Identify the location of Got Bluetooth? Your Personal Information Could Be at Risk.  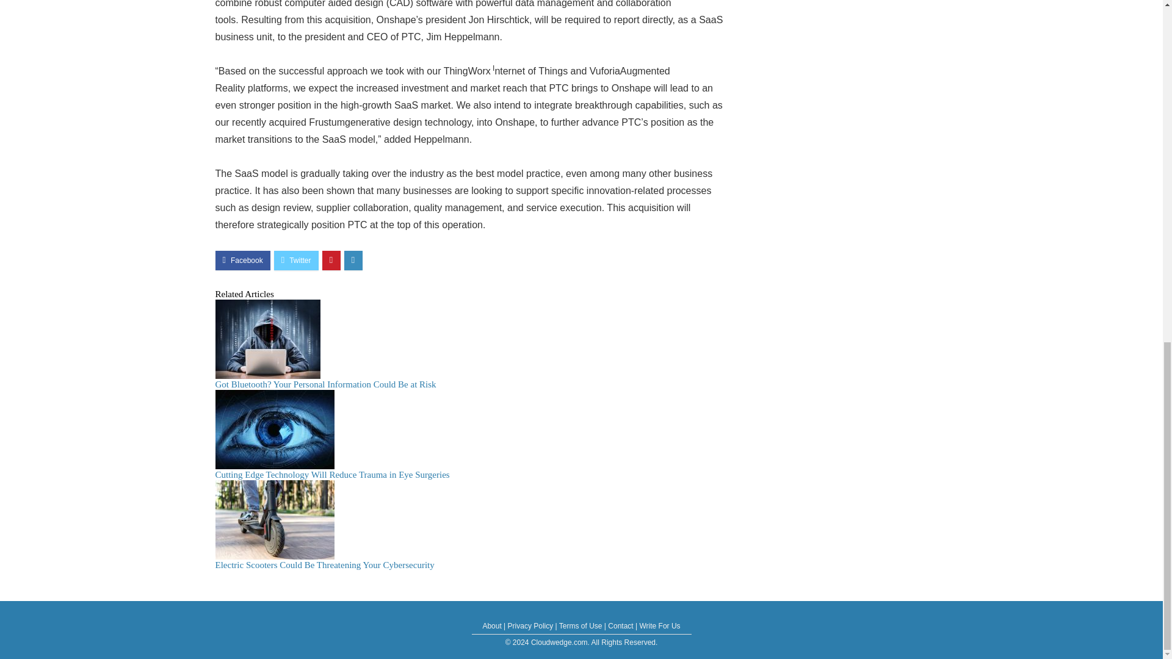
(325, 384).